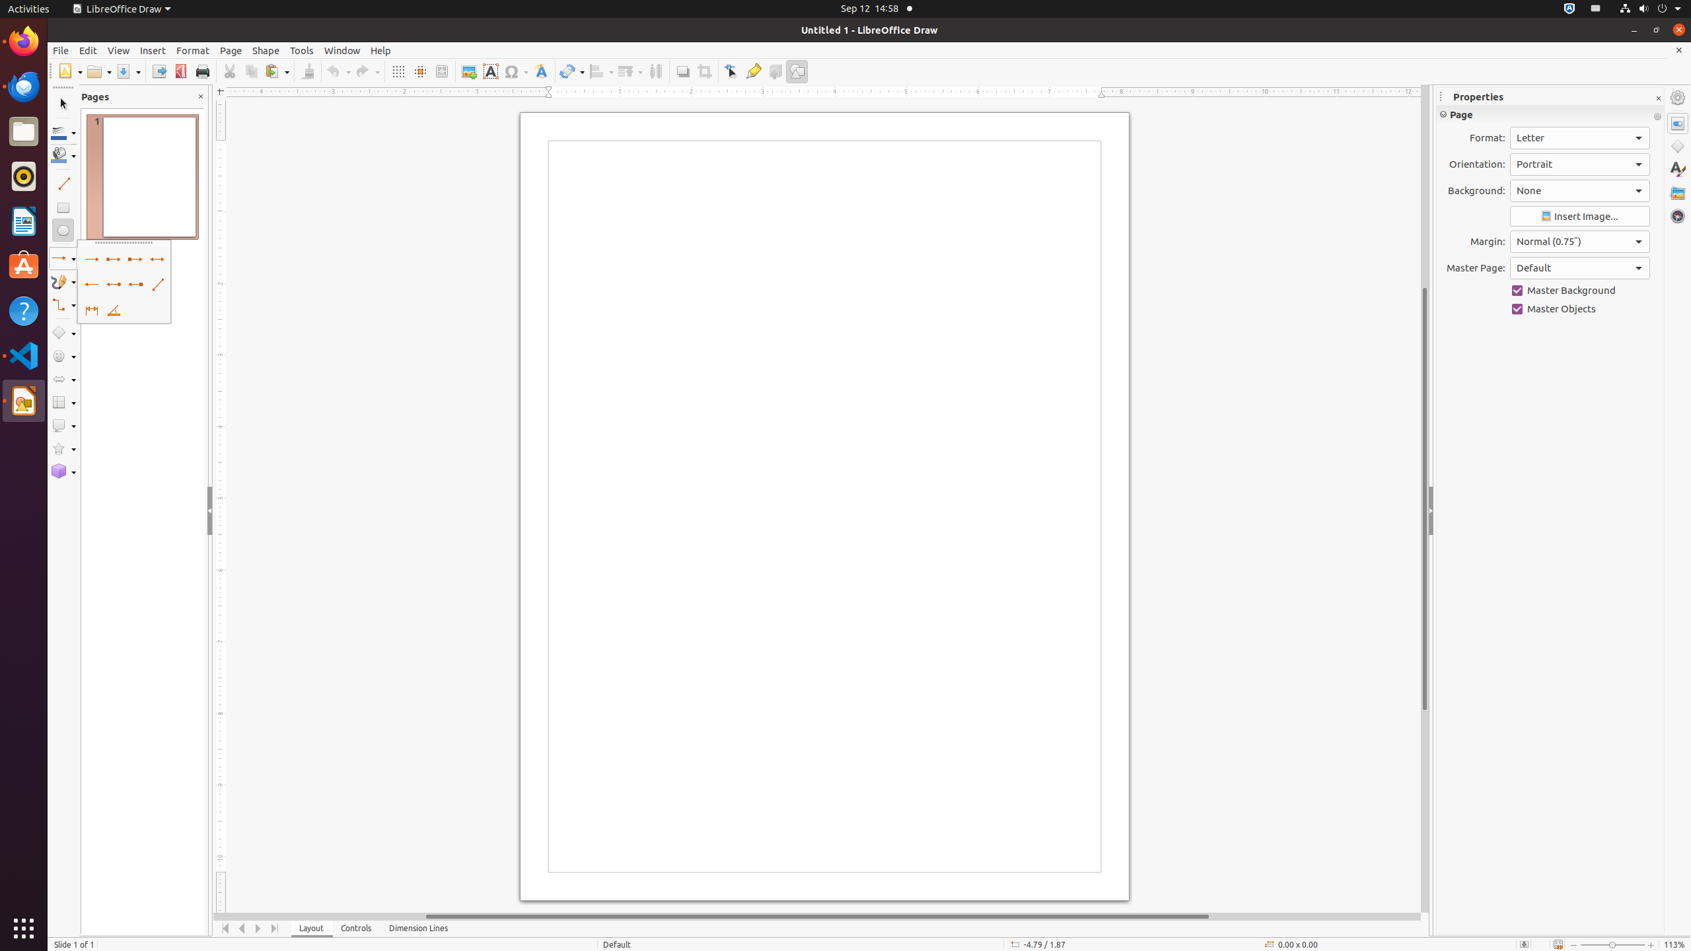 The height and width of the screenshot is (951, 1691). Describe the element at coordinates (193, 50) in the screenshot. I see `Format` at that location.